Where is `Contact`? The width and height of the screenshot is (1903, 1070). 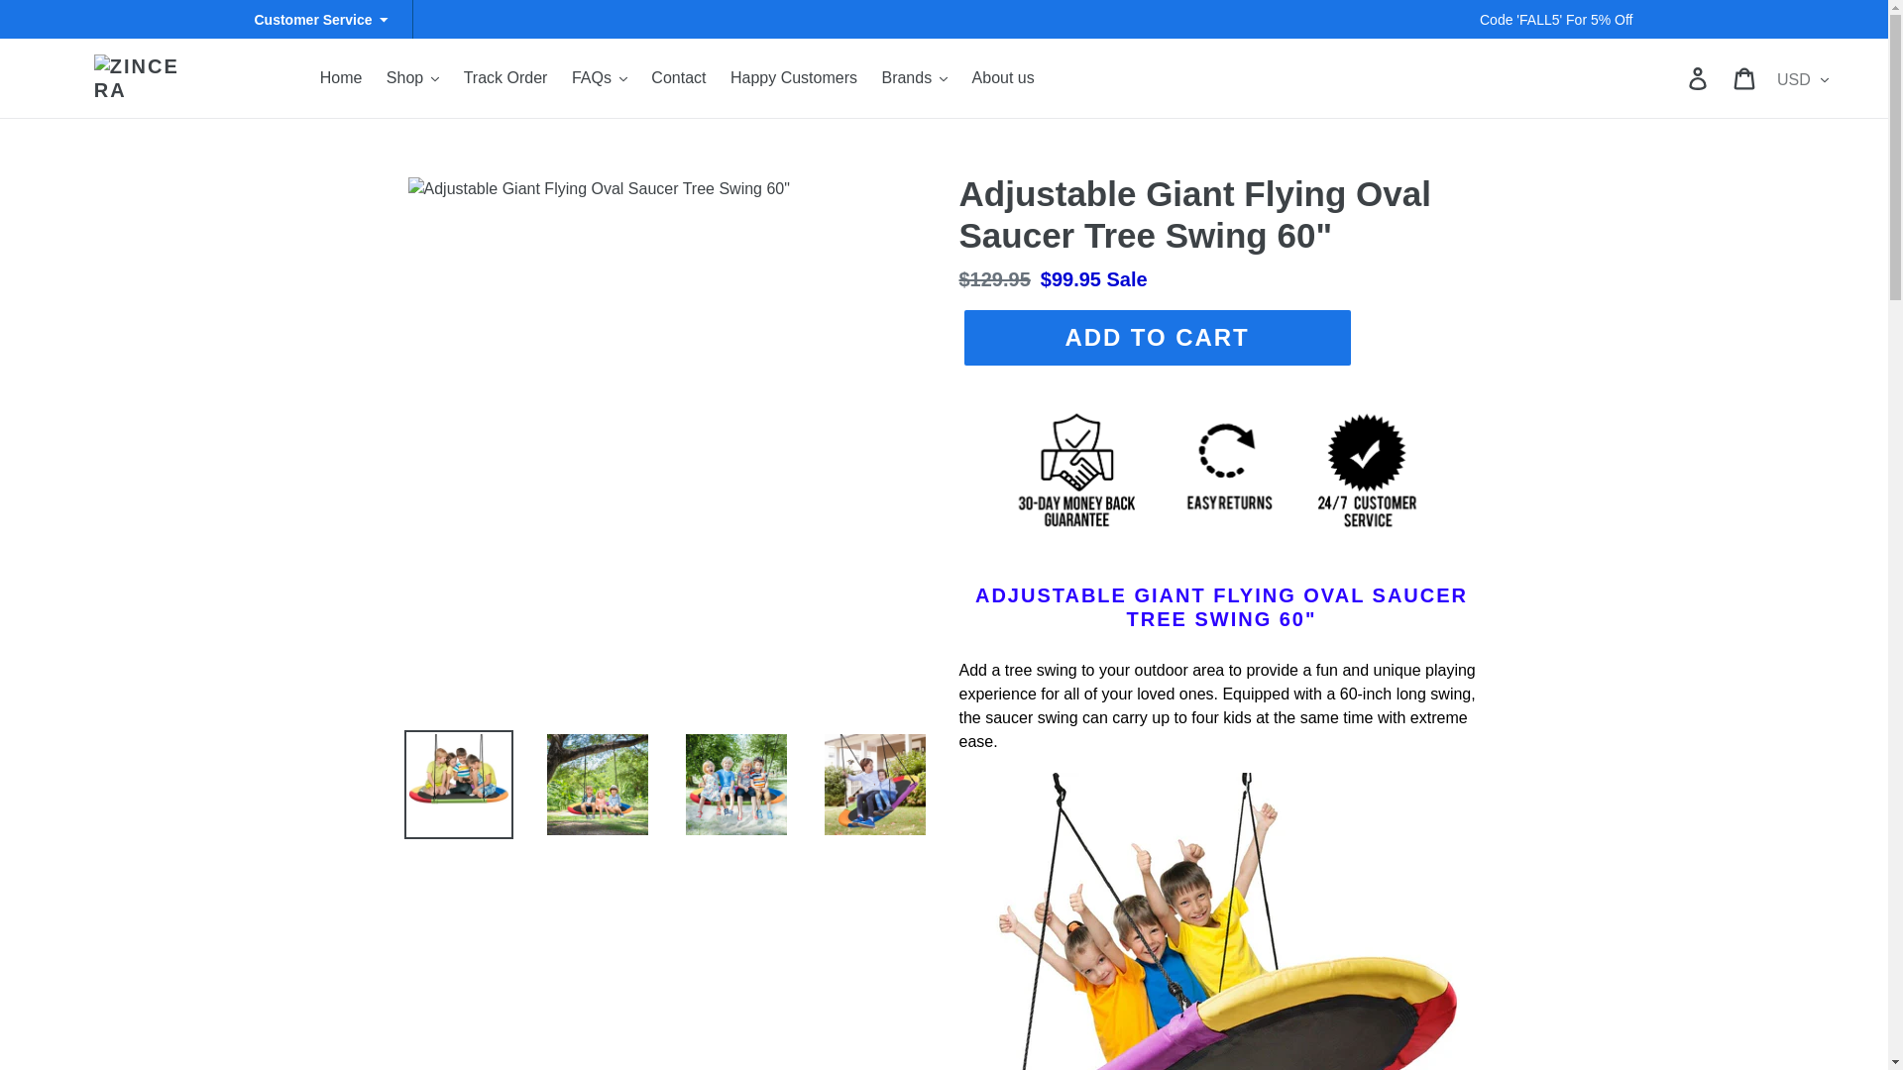 Contact is located at coordinates (678, 77).